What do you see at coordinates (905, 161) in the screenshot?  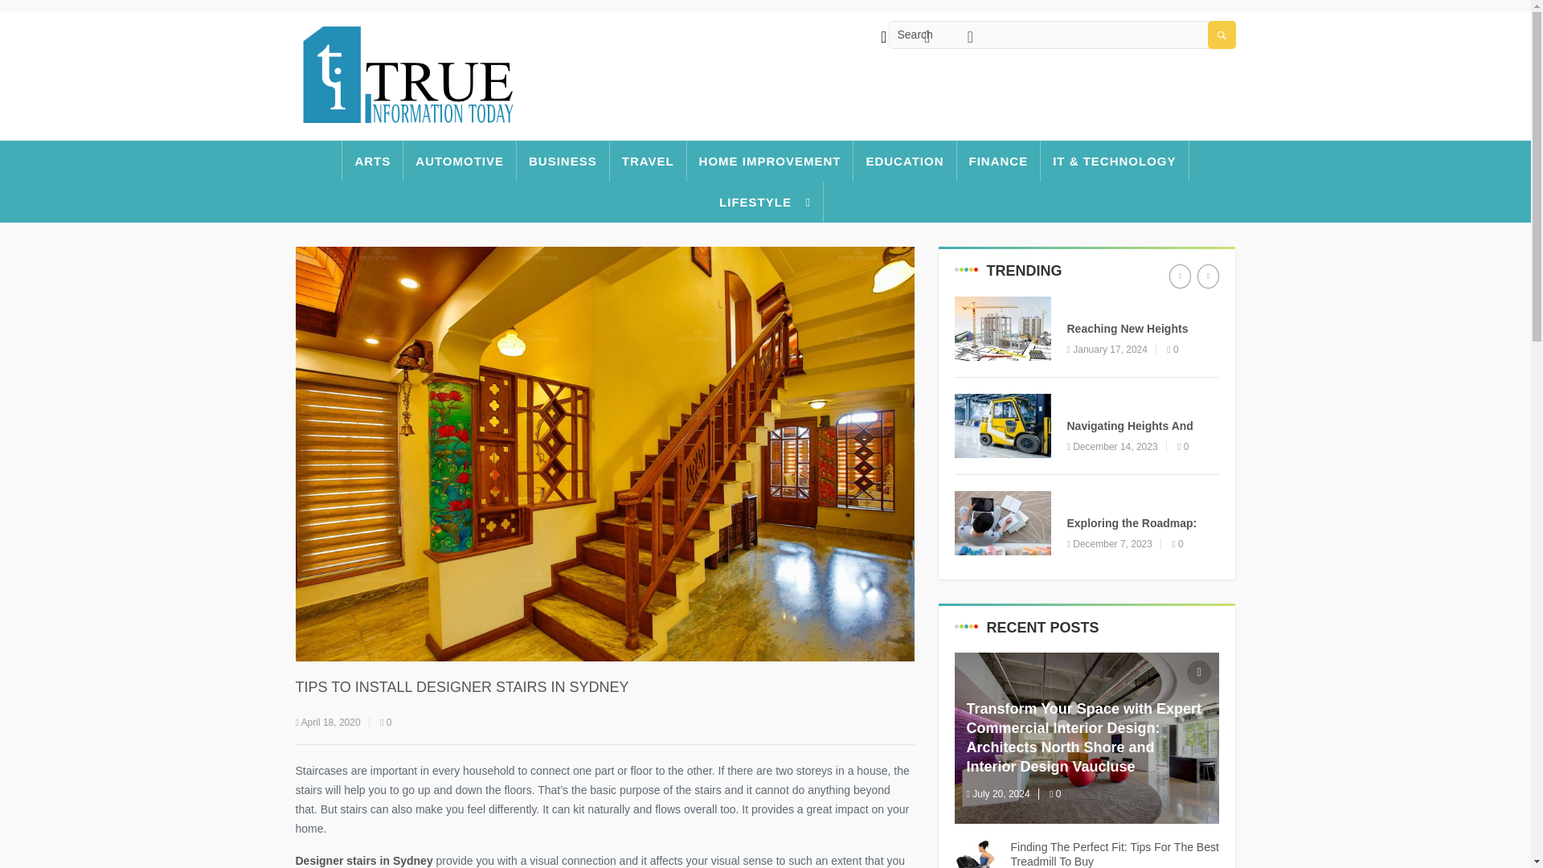 I see `EDUCATION` at bounding box center [905, 161].